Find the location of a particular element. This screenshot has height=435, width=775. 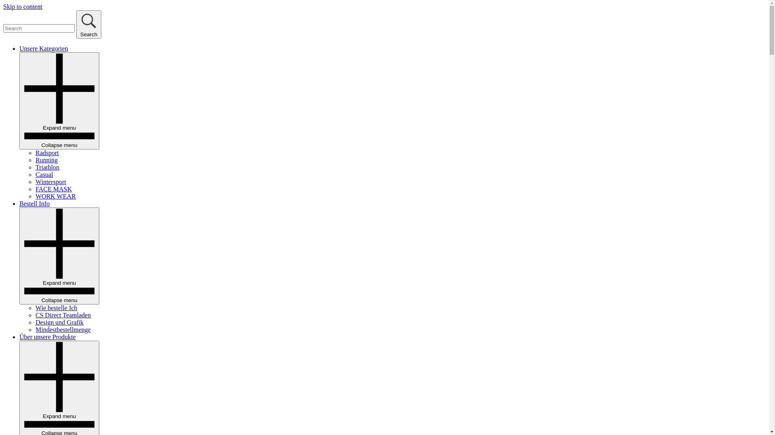

Skip to content is located at coordinates (23, 6).